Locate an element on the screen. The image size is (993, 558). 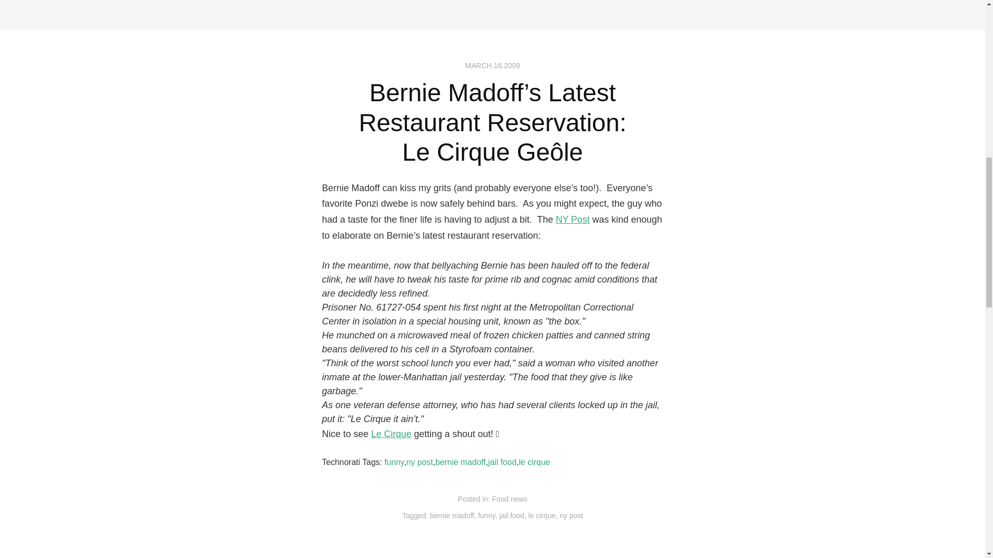
NY Post is located at coordinates (572, 219).